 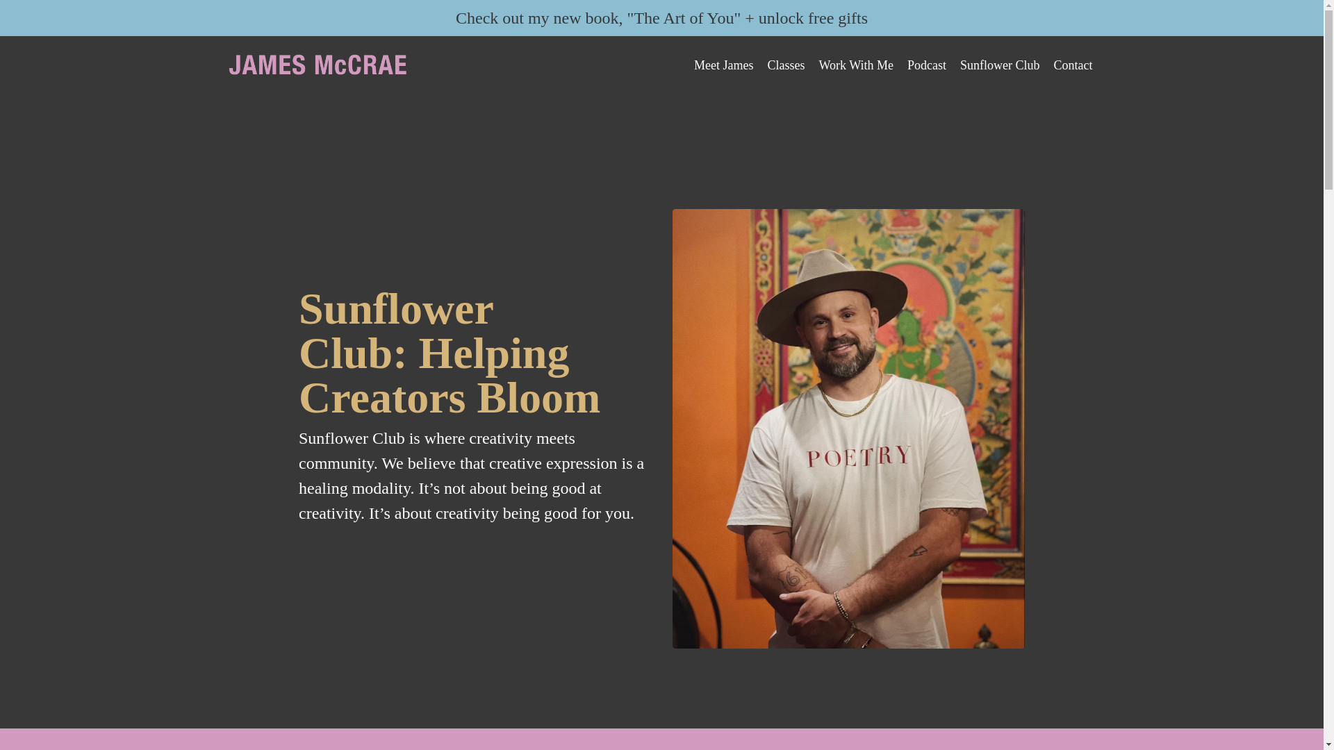 I want to click on Sunflower Club, so click(x=1000, y=65).